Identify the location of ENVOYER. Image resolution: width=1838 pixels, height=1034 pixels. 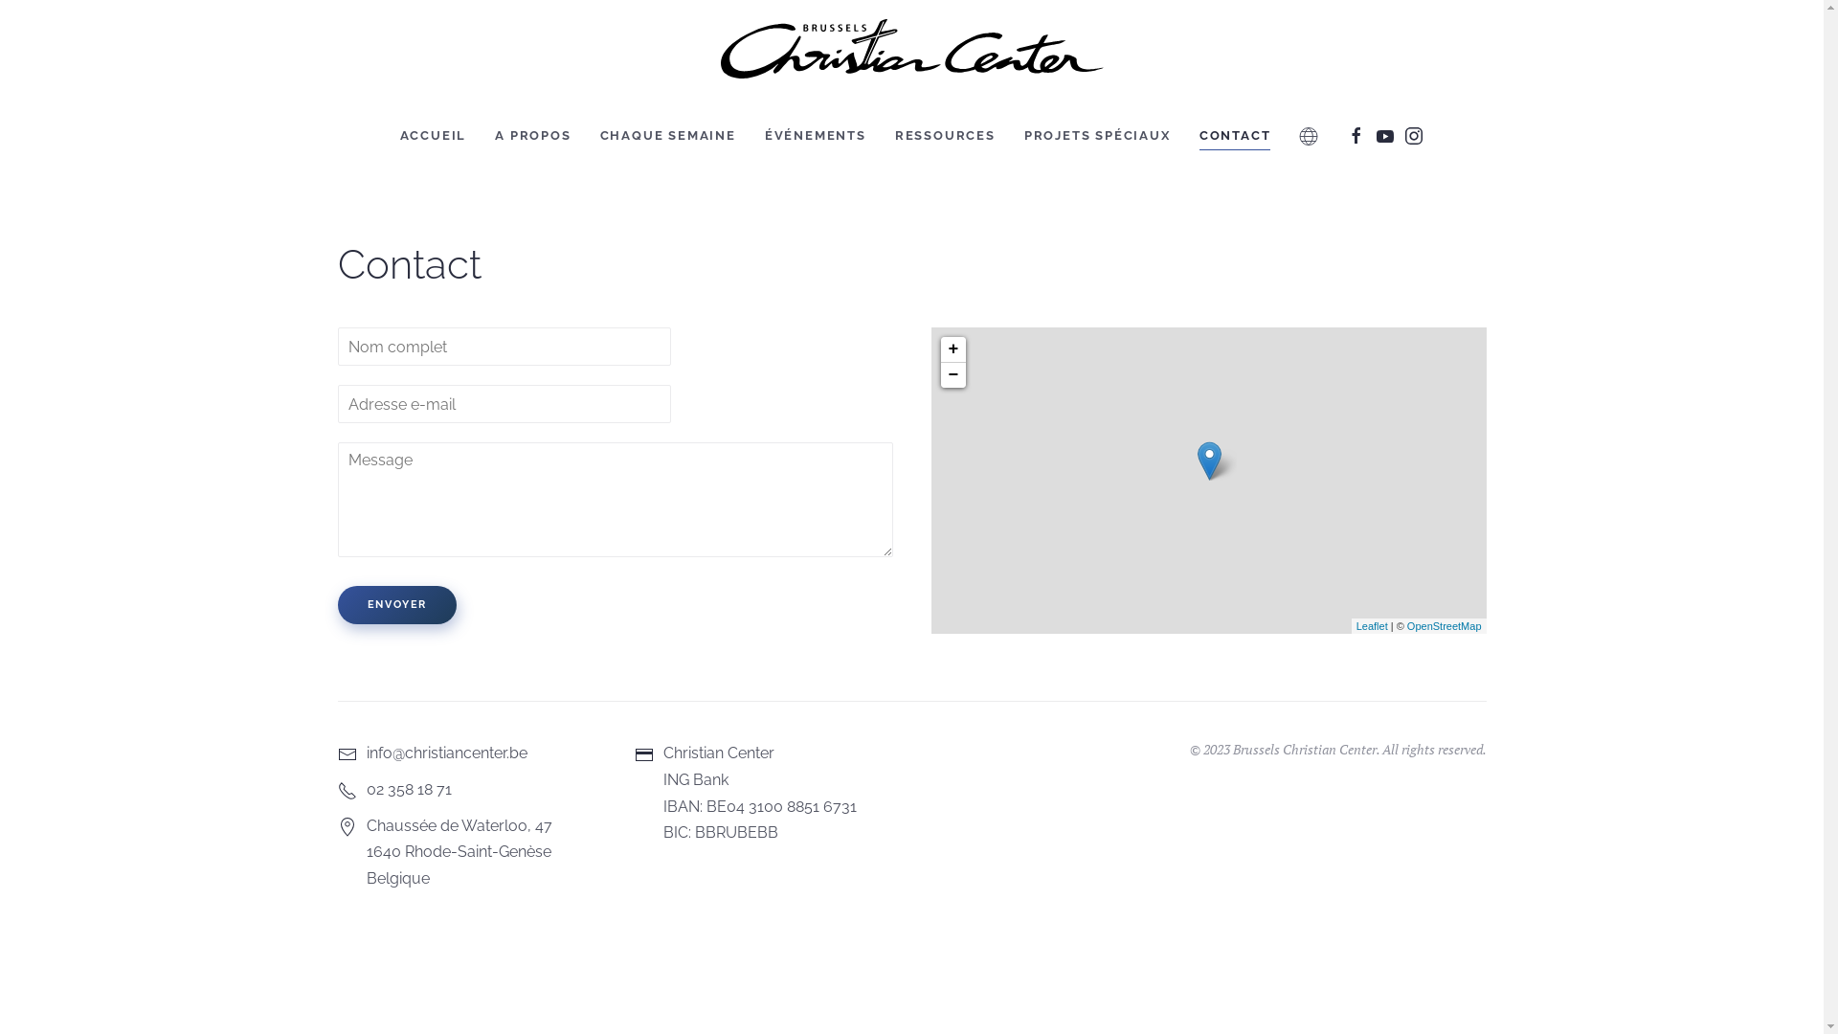
(396, 605).